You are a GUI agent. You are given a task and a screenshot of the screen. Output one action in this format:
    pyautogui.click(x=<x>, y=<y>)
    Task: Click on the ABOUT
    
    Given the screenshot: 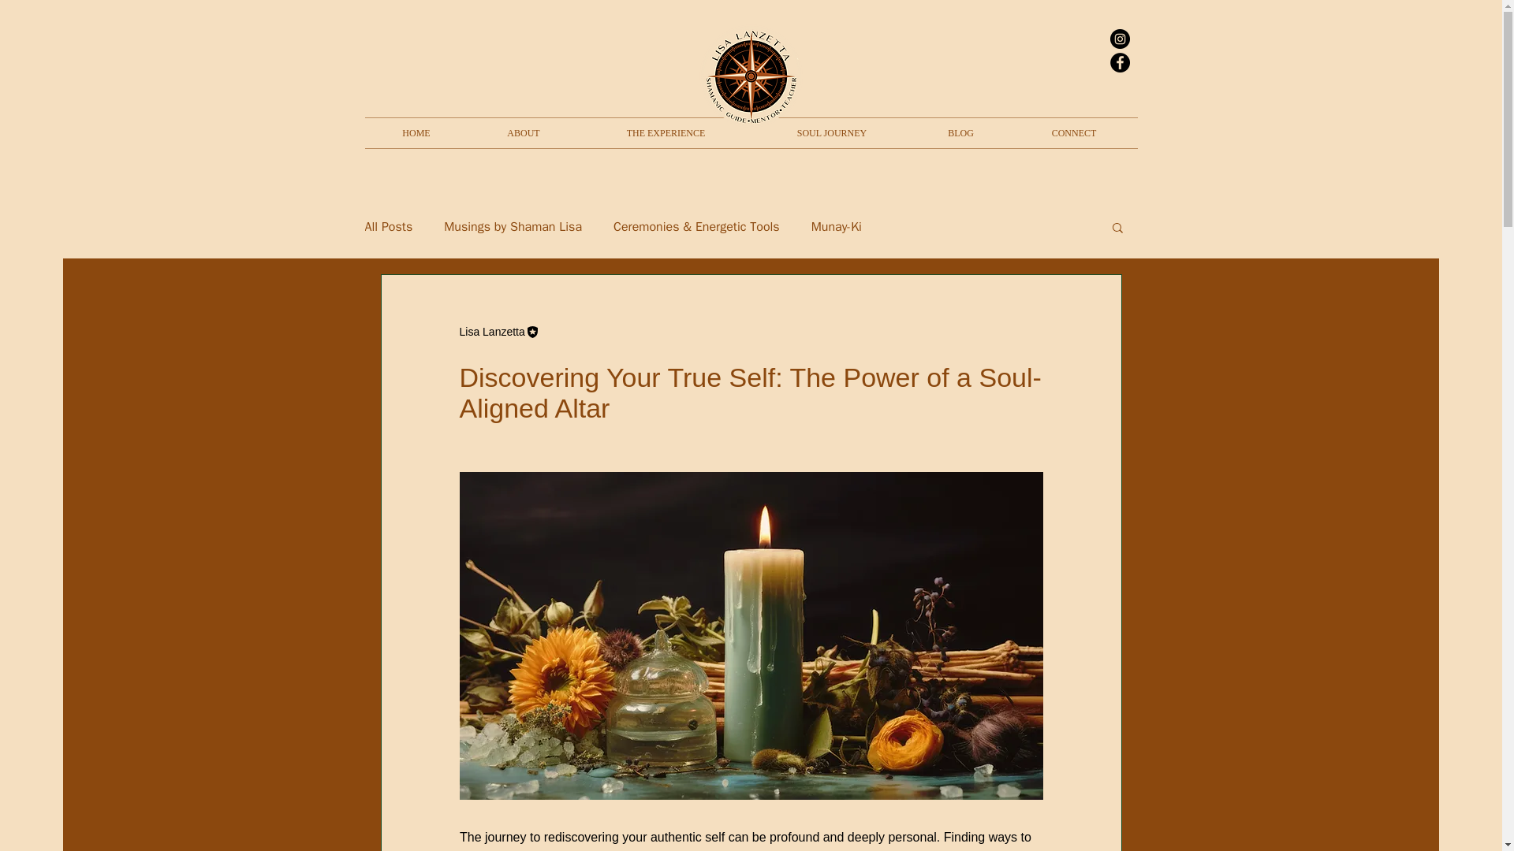 What is the action you would take?
    pyautogui.click(x=524, y=132)
    